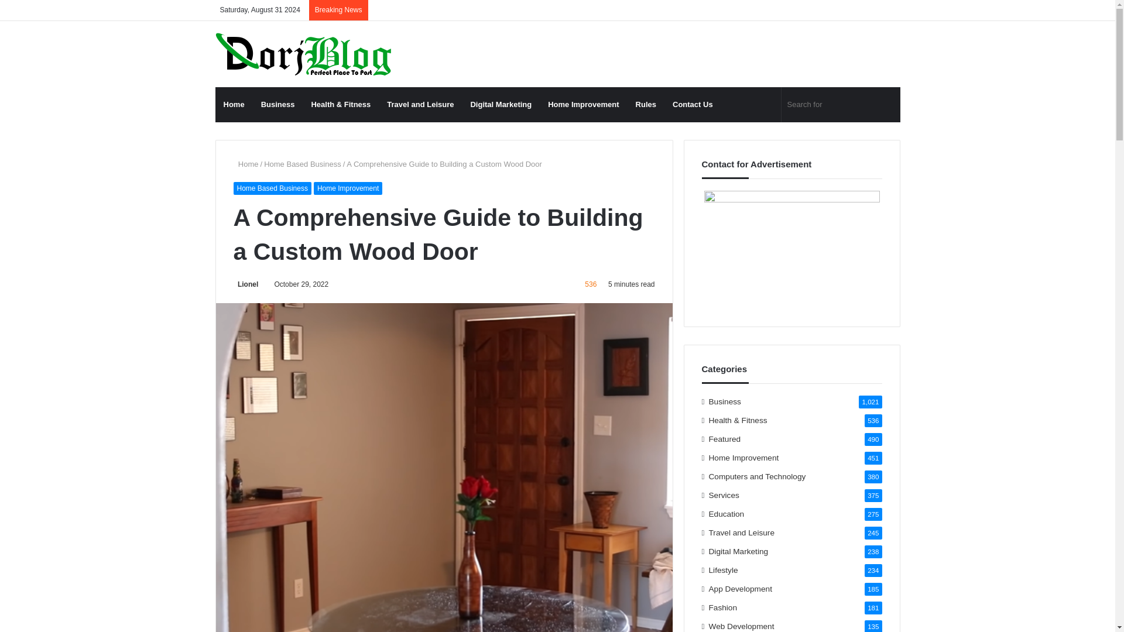  Describe the element at coordinates (693, 105) in the screenshot. I see `Contact Us` at that location.